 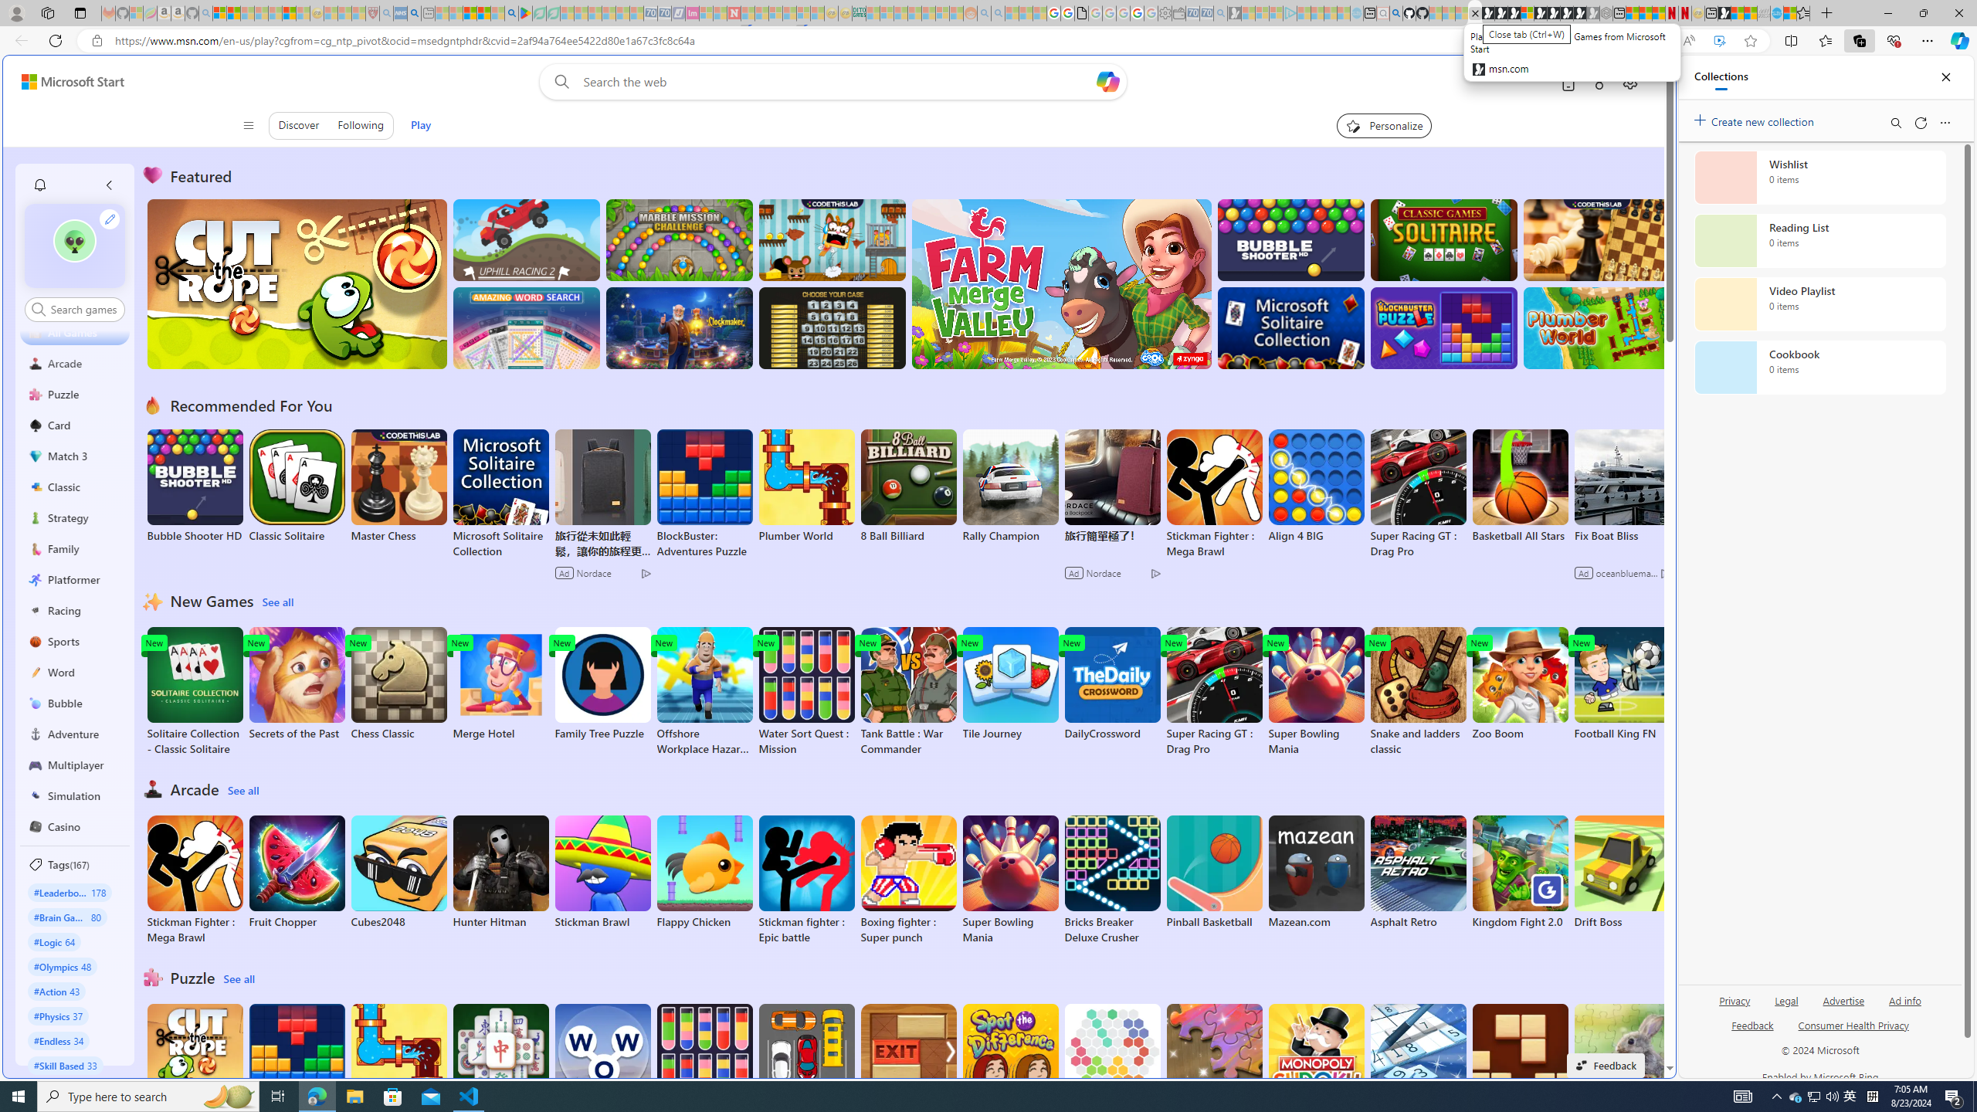 What do you see at coordinates (1011, 880) in the screenshot?
I see `Super Bowling Mania` at bounding box center [1011, 880].